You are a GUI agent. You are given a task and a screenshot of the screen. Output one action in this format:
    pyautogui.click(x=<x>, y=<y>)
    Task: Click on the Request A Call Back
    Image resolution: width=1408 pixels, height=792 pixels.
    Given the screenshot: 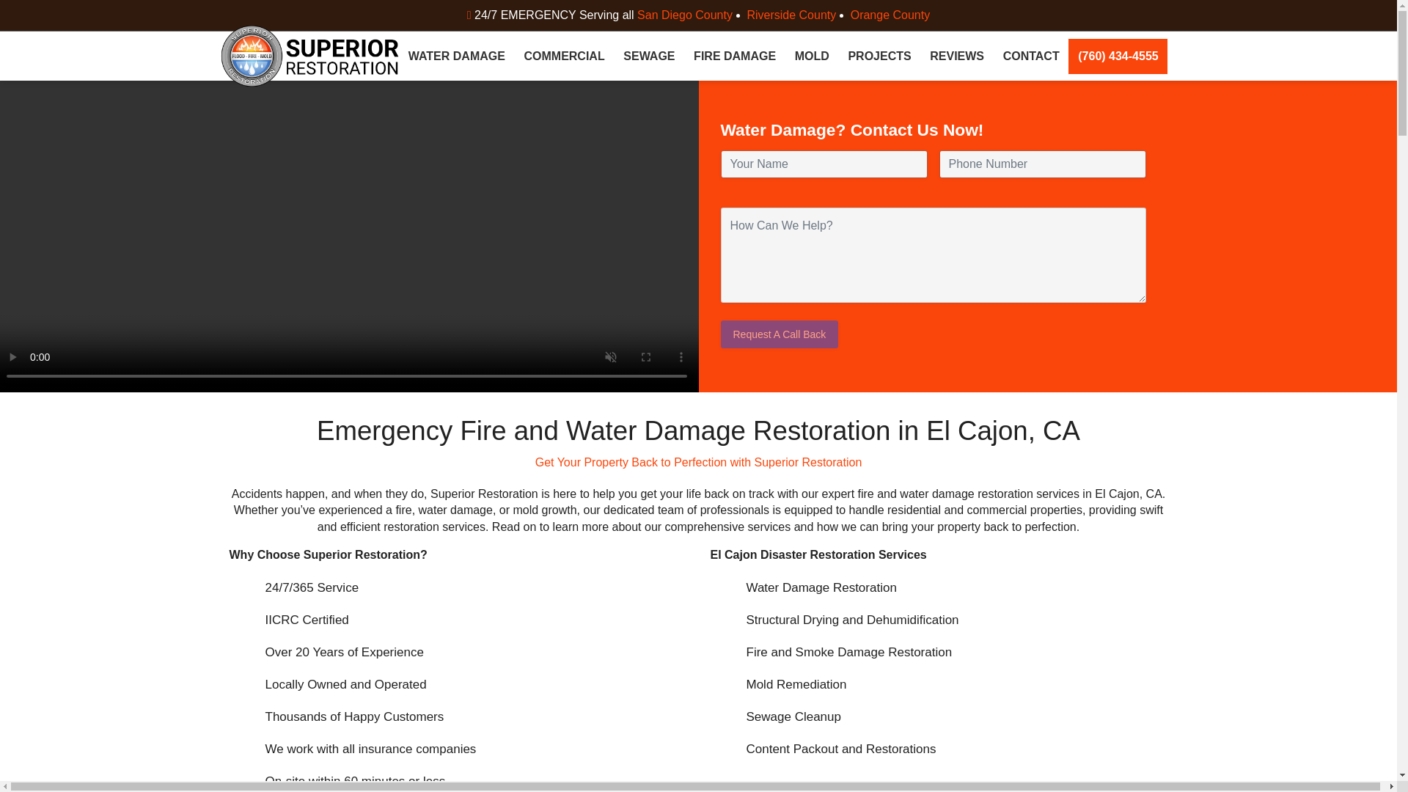 What is the action you would take?
    pyautogui.click(x=779, y=334)
    